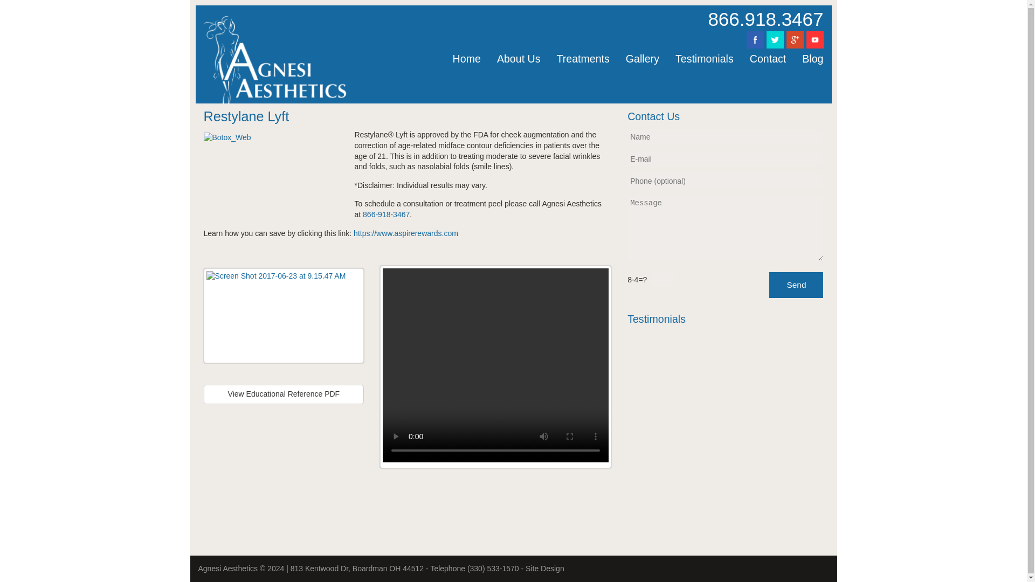 This screenshot has width=1035, height=582. Describe the element at coordinates (519, 59) in the screenshot. I see `About Us` at that location.